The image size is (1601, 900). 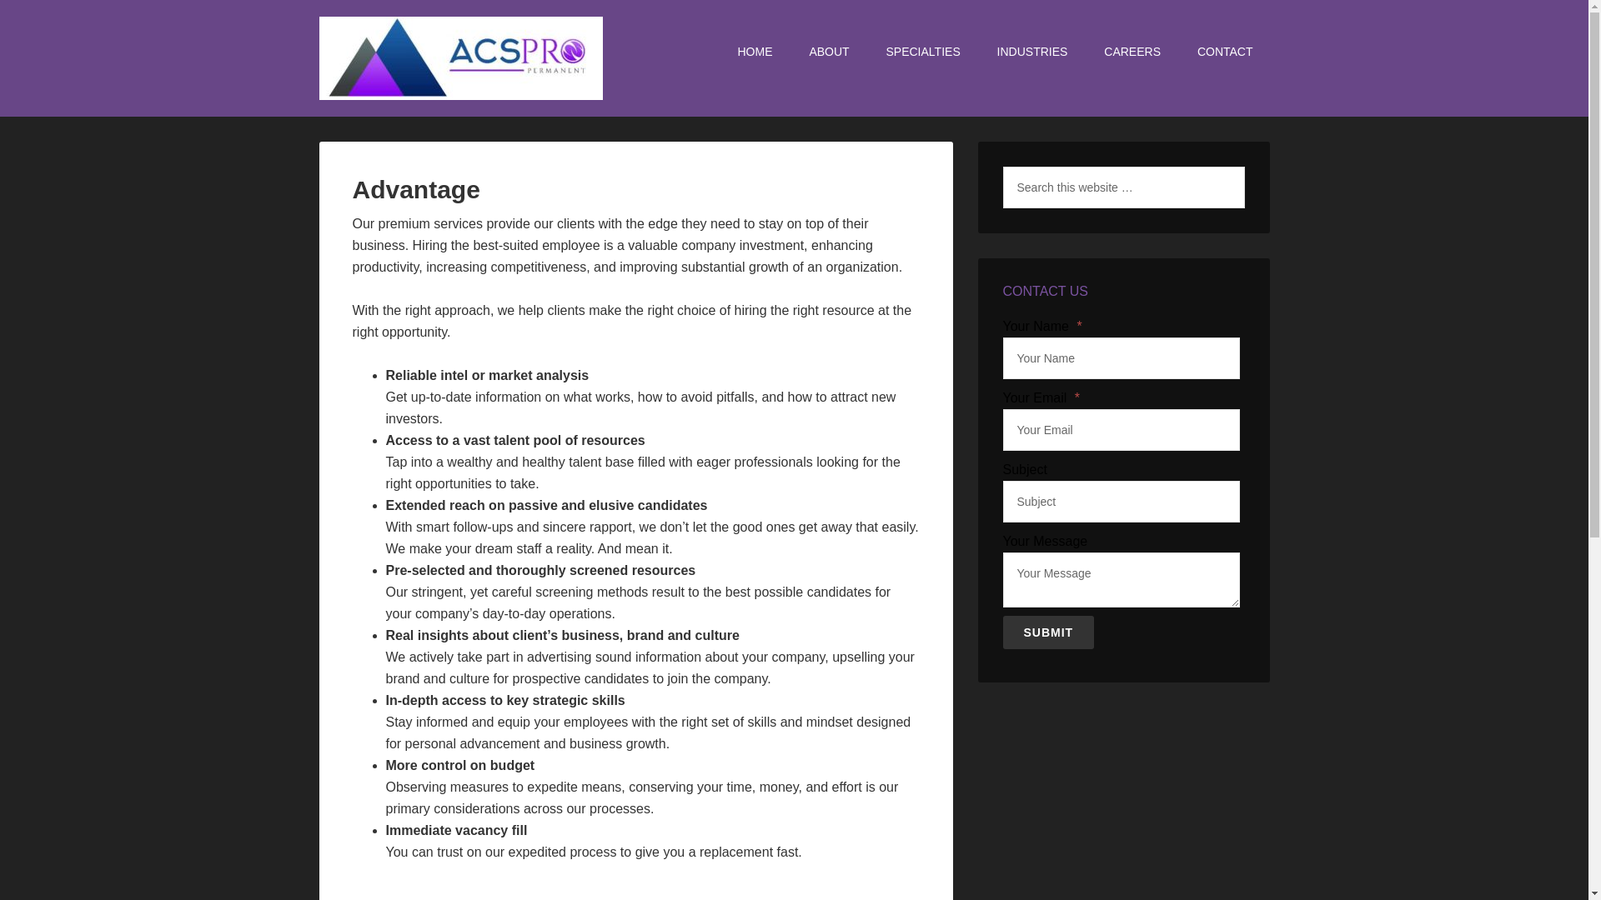 I want to click on CONTACT, so click(x=1225, y=52).